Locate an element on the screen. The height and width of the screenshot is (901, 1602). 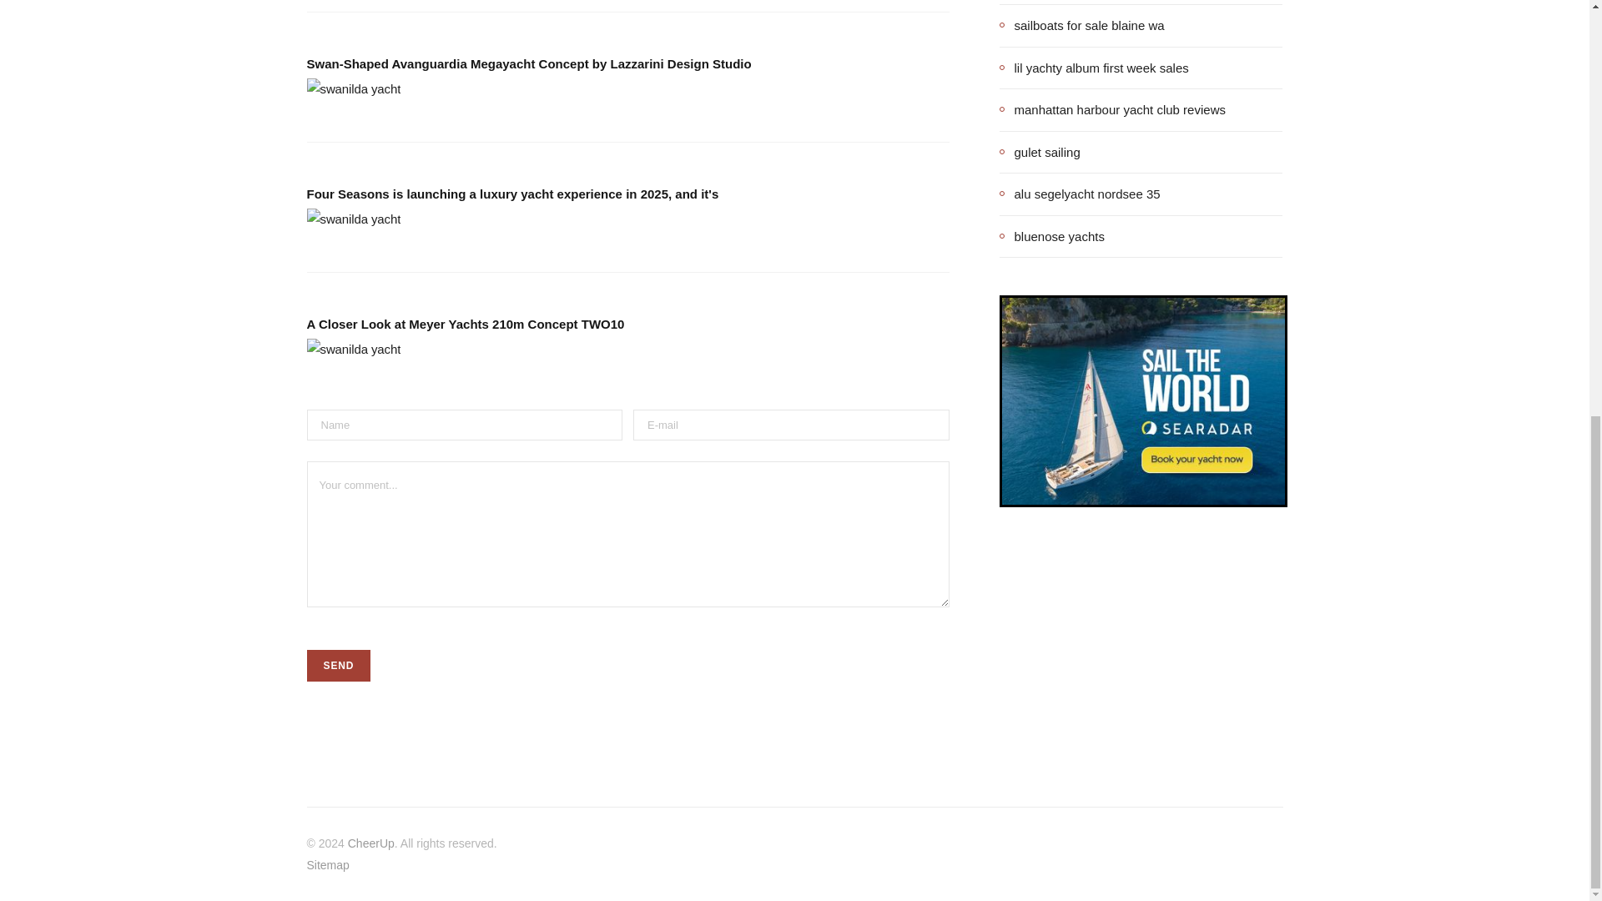
bluenose yachts is located at coordinates (1052, 235).